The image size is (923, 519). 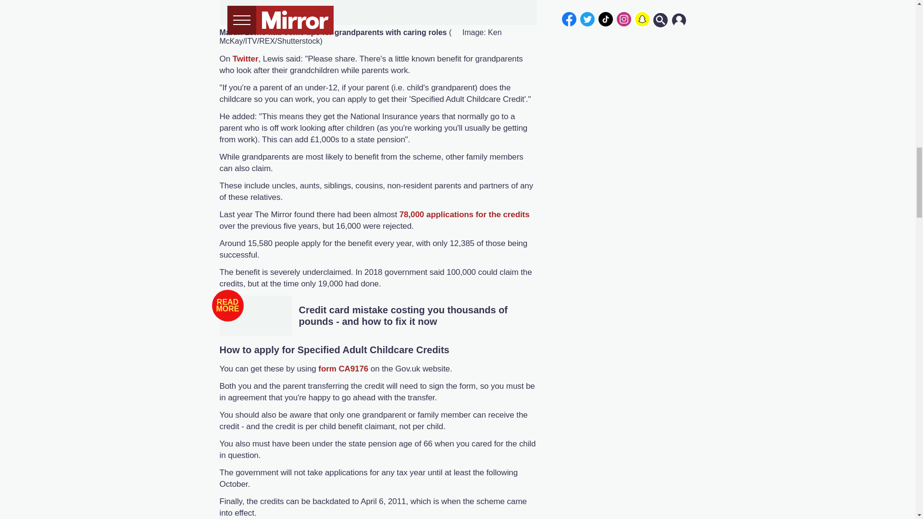 What do you see at coordinates (245, 59) in the screenshot?
I see `Twitter` at bounding box center [245, 59].